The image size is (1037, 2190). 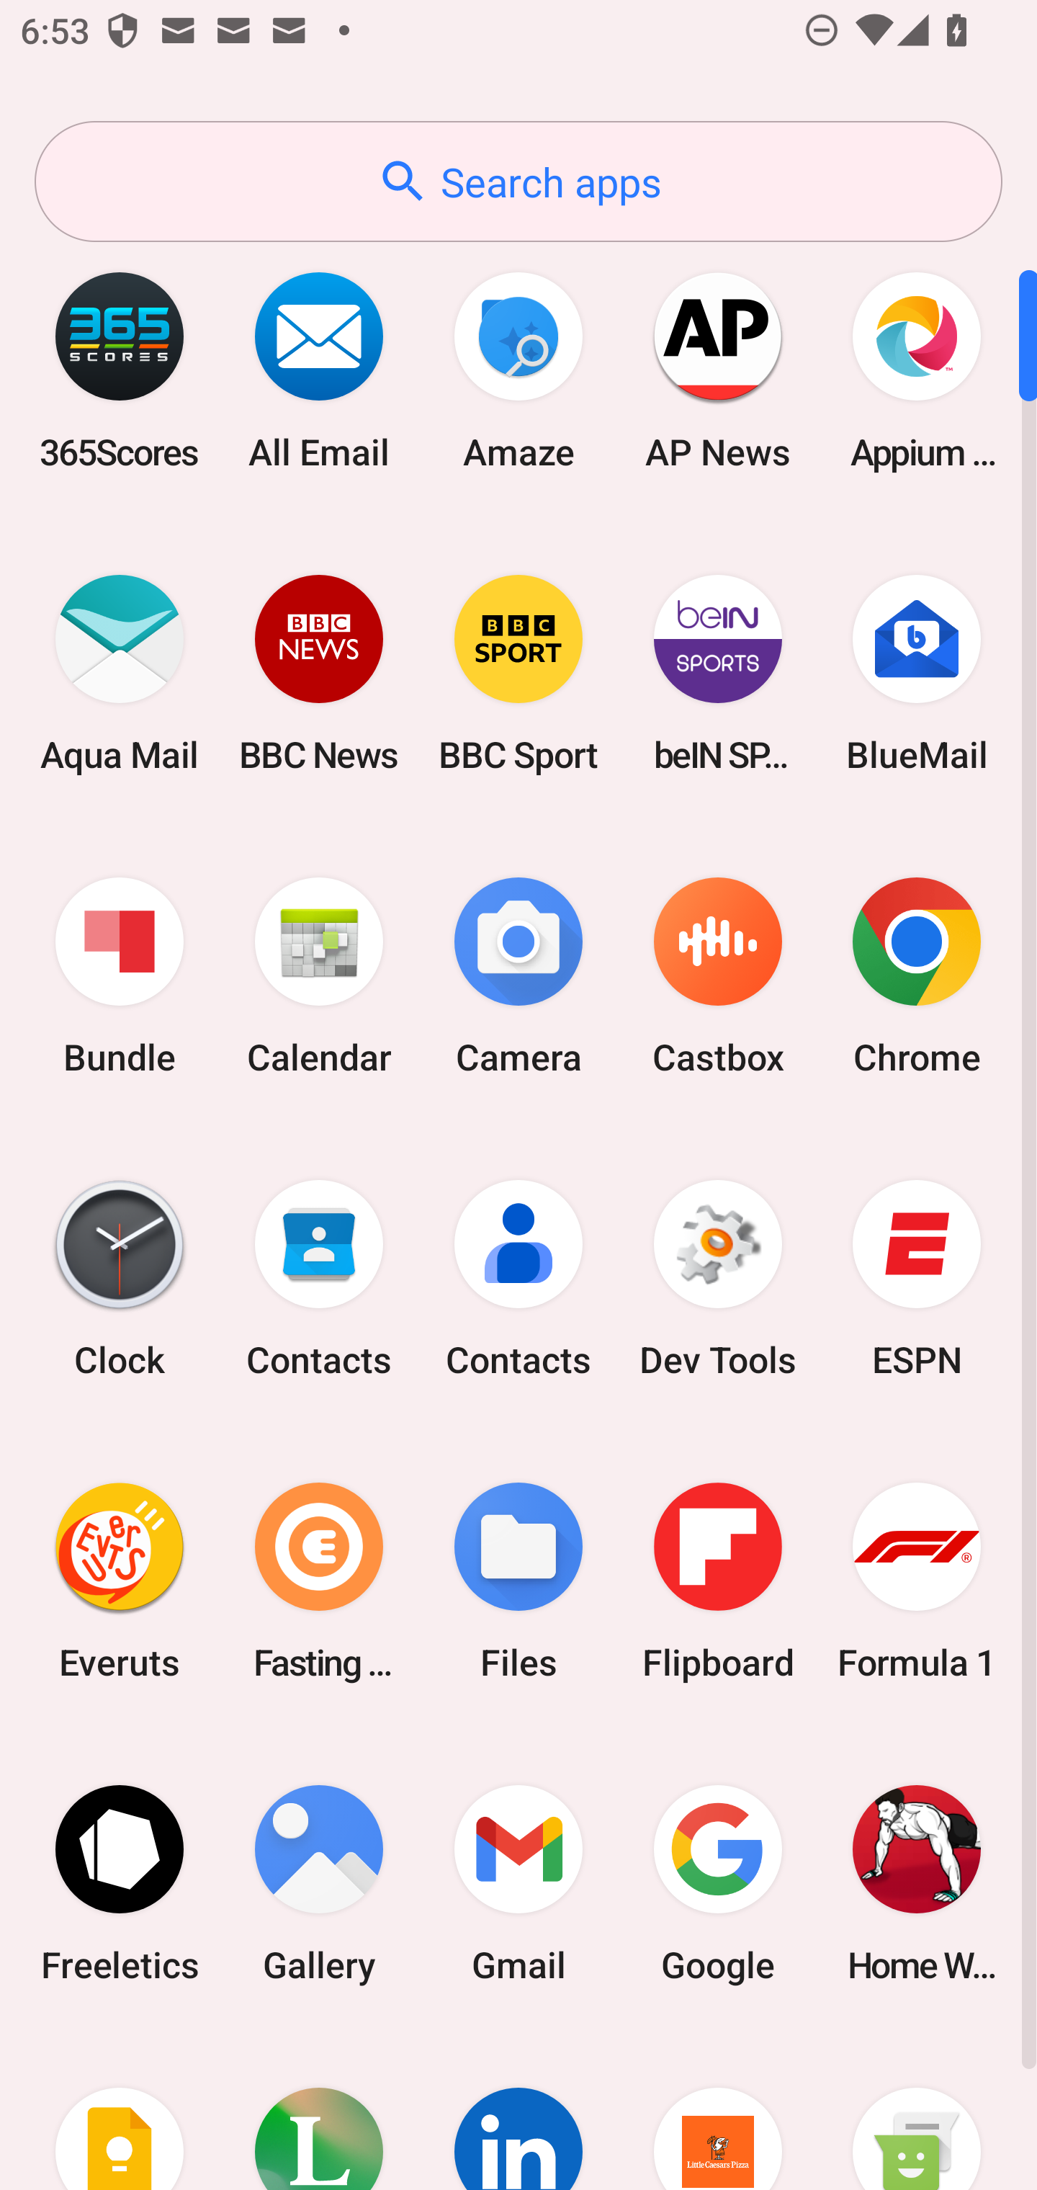 What do you see at coordinates (518, 370) in the screenshot?
I see `Amaze` at bounding box center [518, 370].